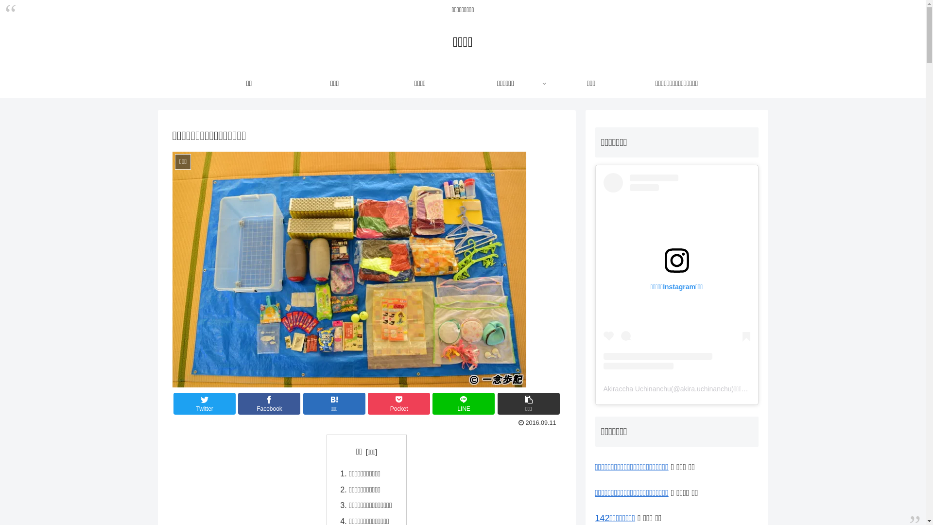  I want to click on Twitter, so click(205, 403).